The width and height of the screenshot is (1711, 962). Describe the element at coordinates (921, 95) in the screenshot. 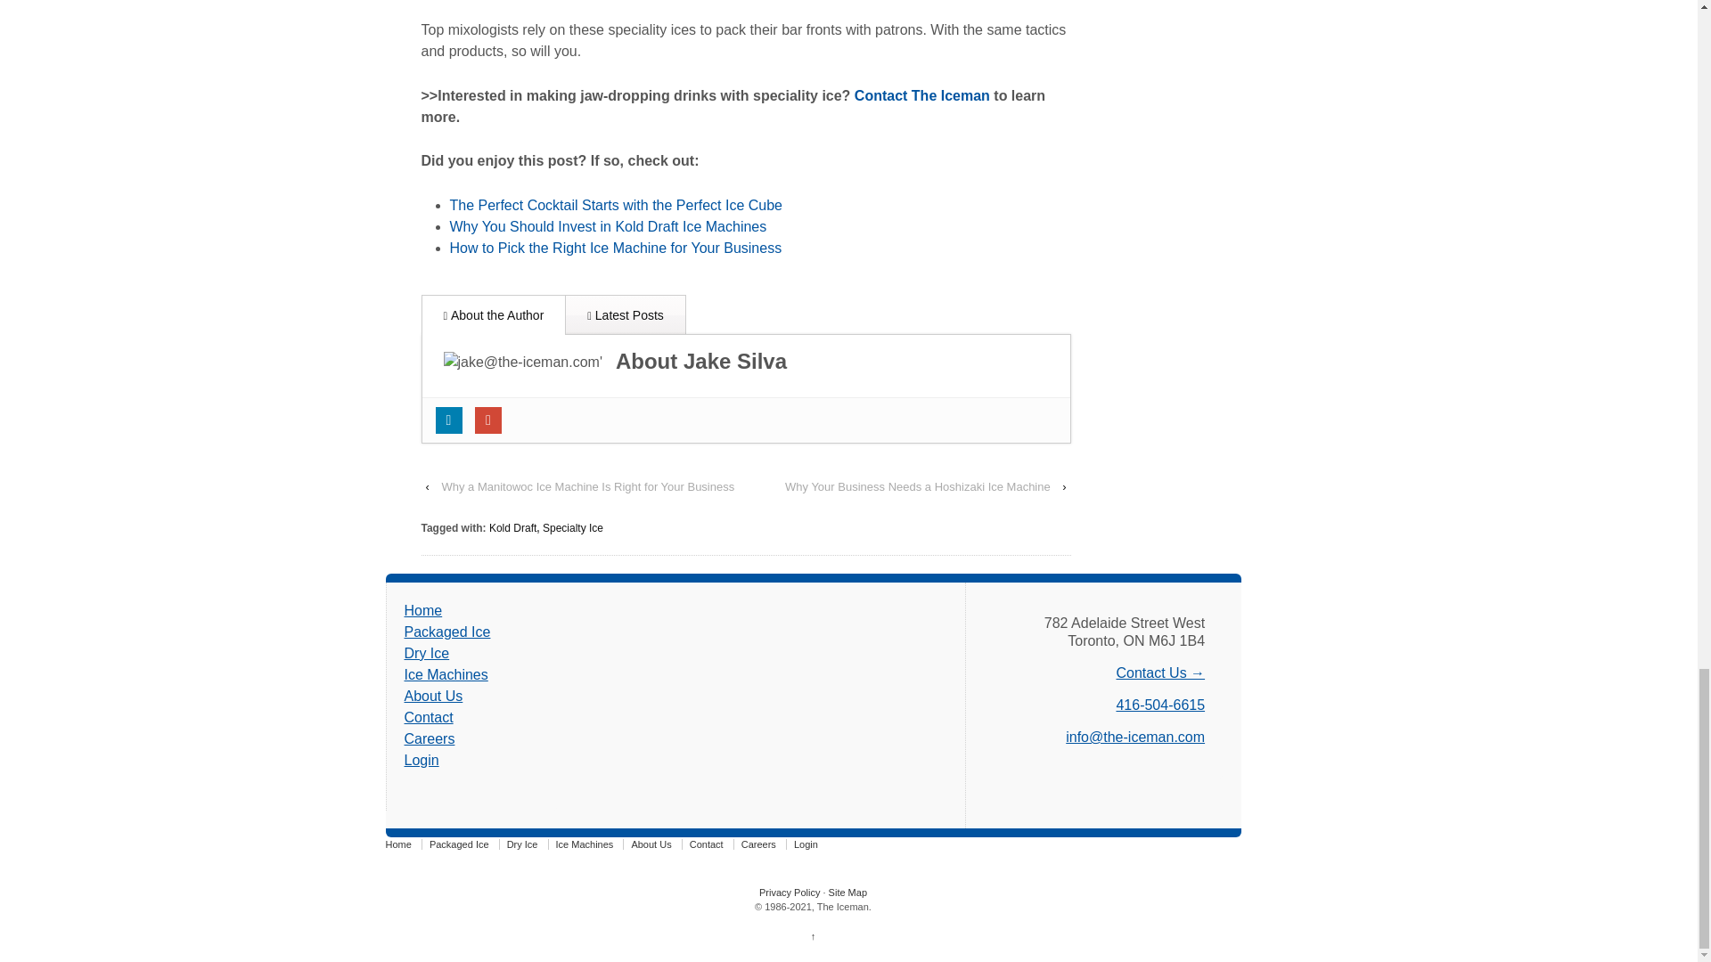

I see `Contact The Iceman` at that location.